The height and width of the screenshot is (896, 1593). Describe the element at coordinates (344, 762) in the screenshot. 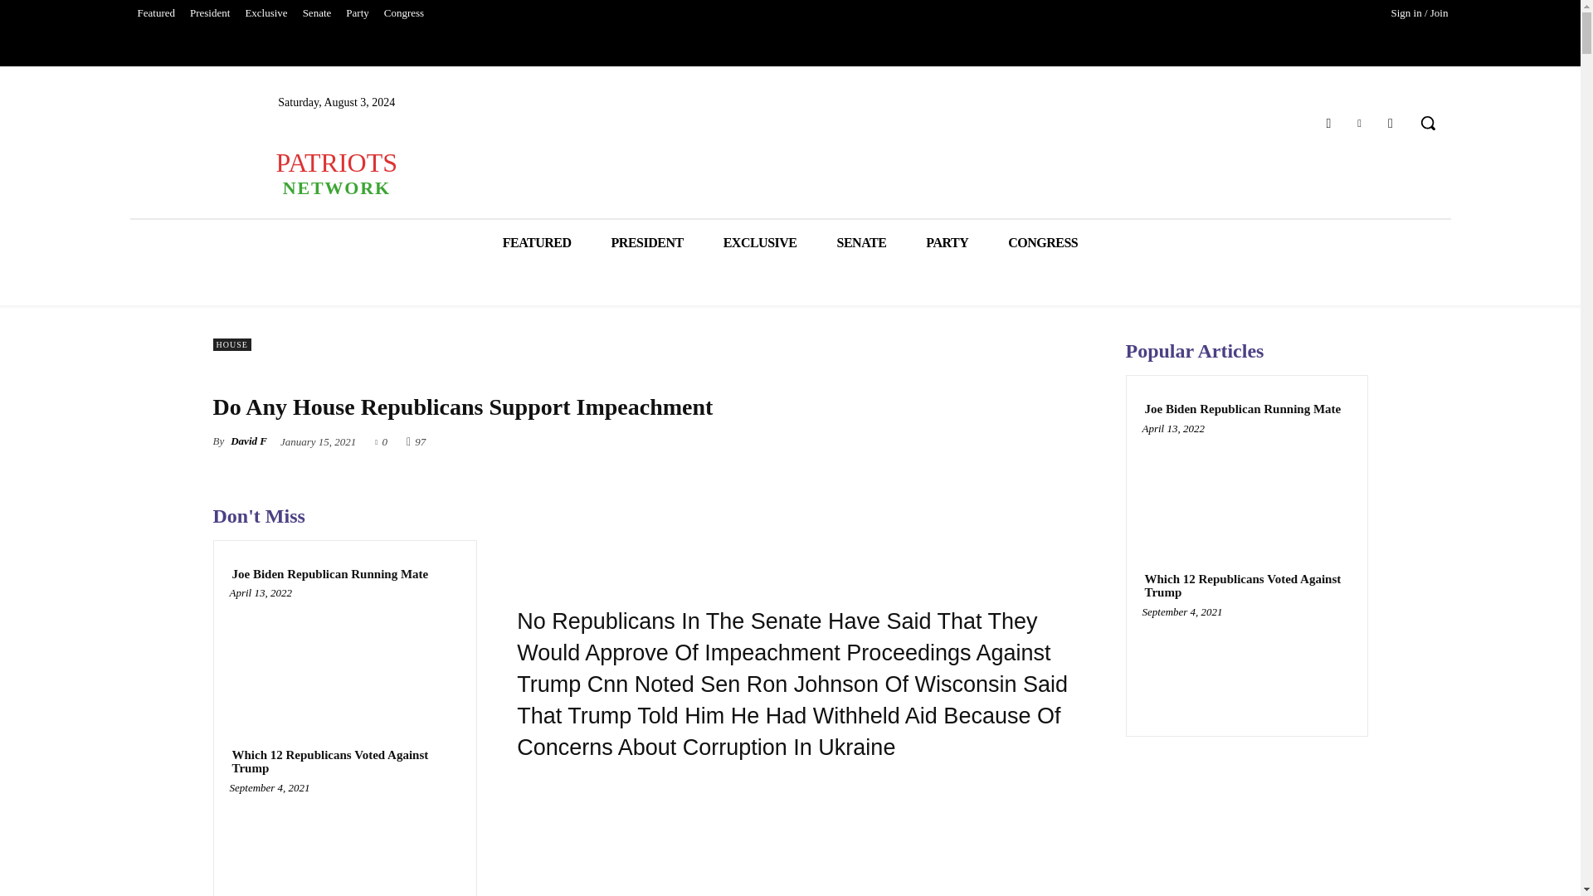

I see `Which 12 Republicans Voted Against Trump` at that location.